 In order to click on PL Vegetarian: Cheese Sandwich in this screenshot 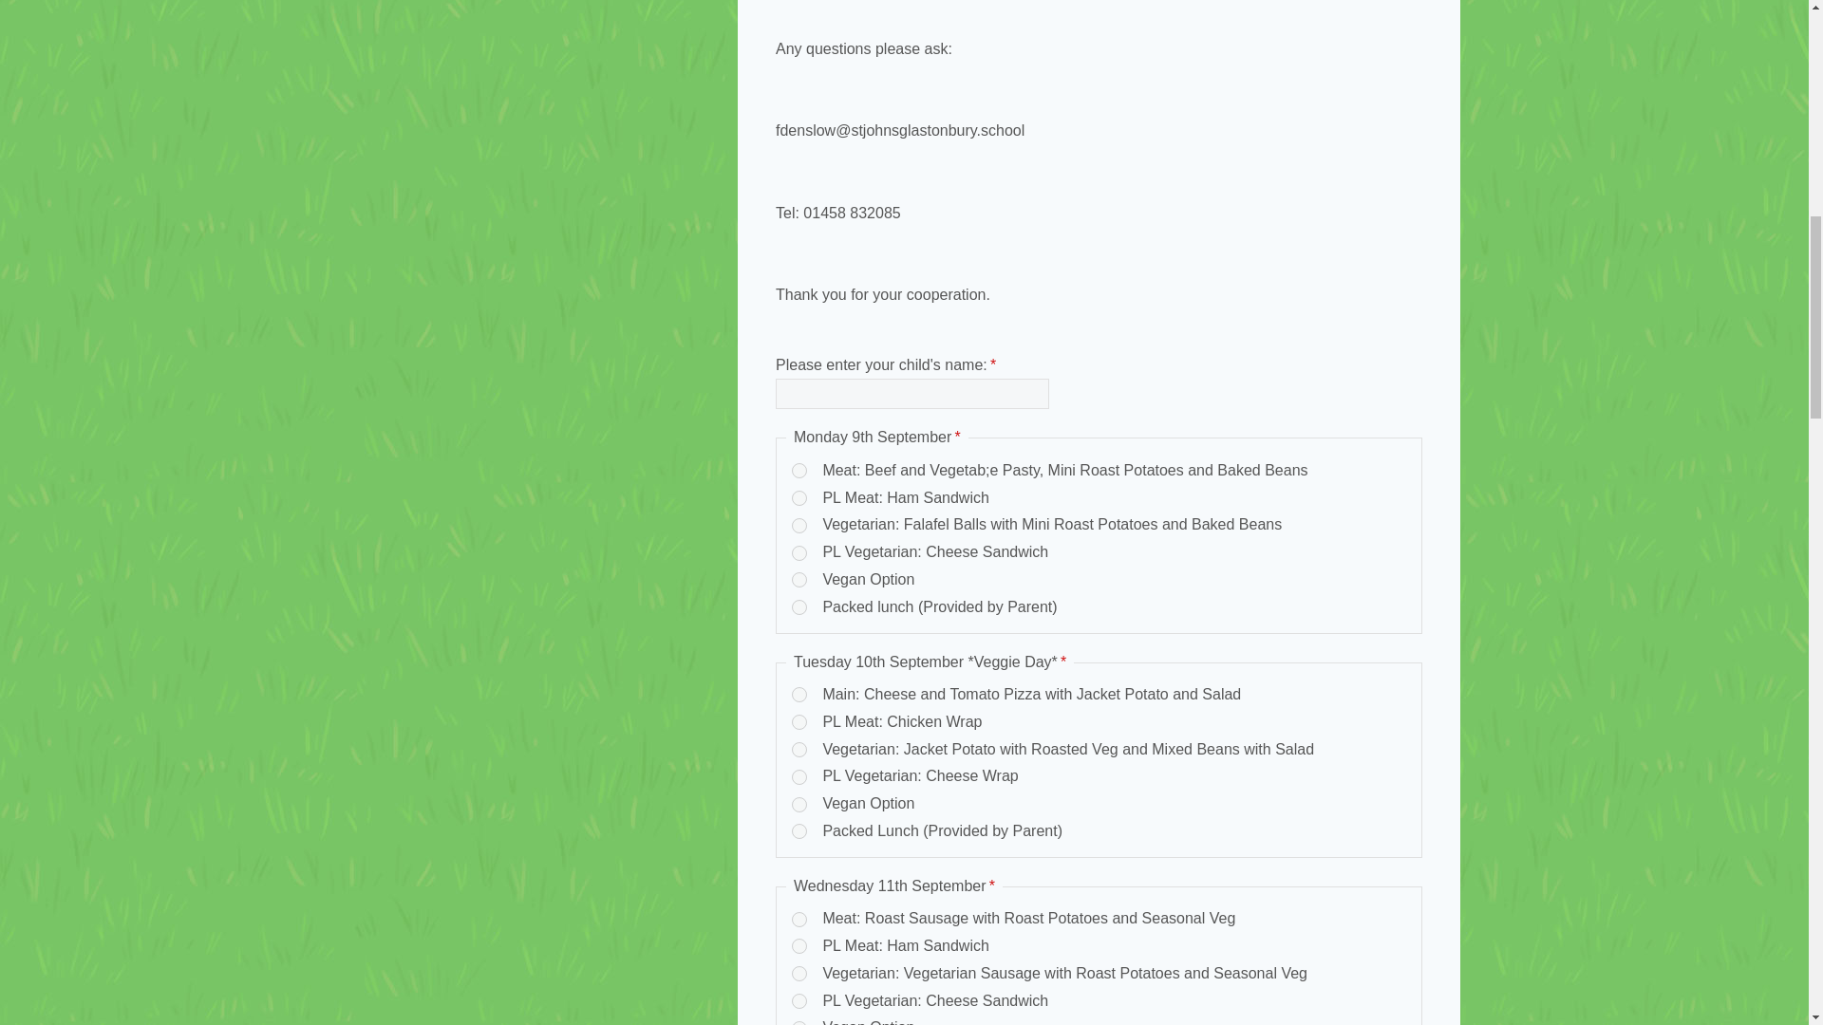, I will do `click(799, 552)`.